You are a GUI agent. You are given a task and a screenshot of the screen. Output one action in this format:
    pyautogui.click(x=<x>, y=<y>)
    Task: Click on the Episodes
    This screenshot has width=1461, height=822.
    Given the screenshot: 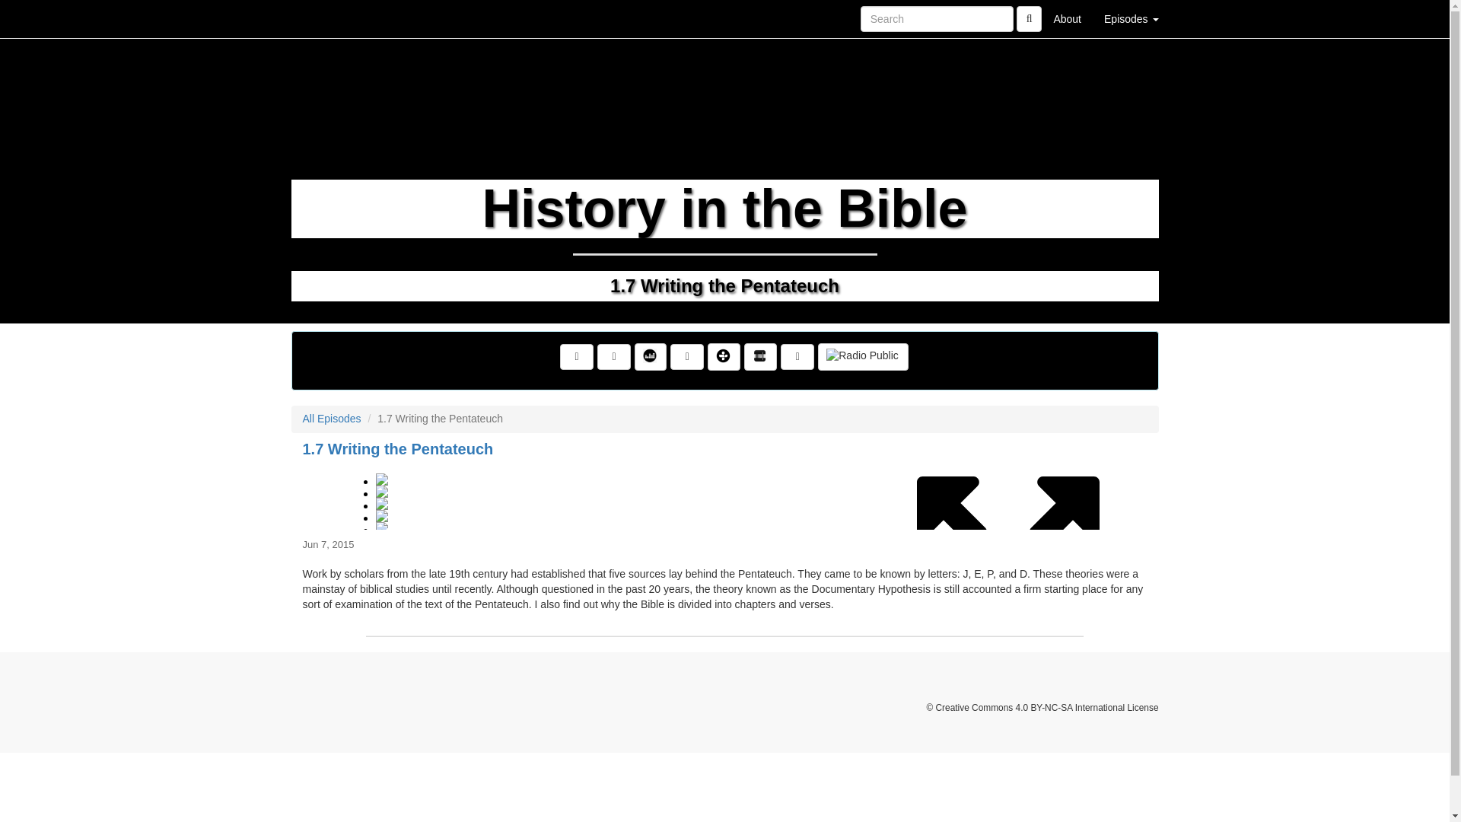 What is the action you would take?
    pyautogui.click(x=1131, y=18)
    